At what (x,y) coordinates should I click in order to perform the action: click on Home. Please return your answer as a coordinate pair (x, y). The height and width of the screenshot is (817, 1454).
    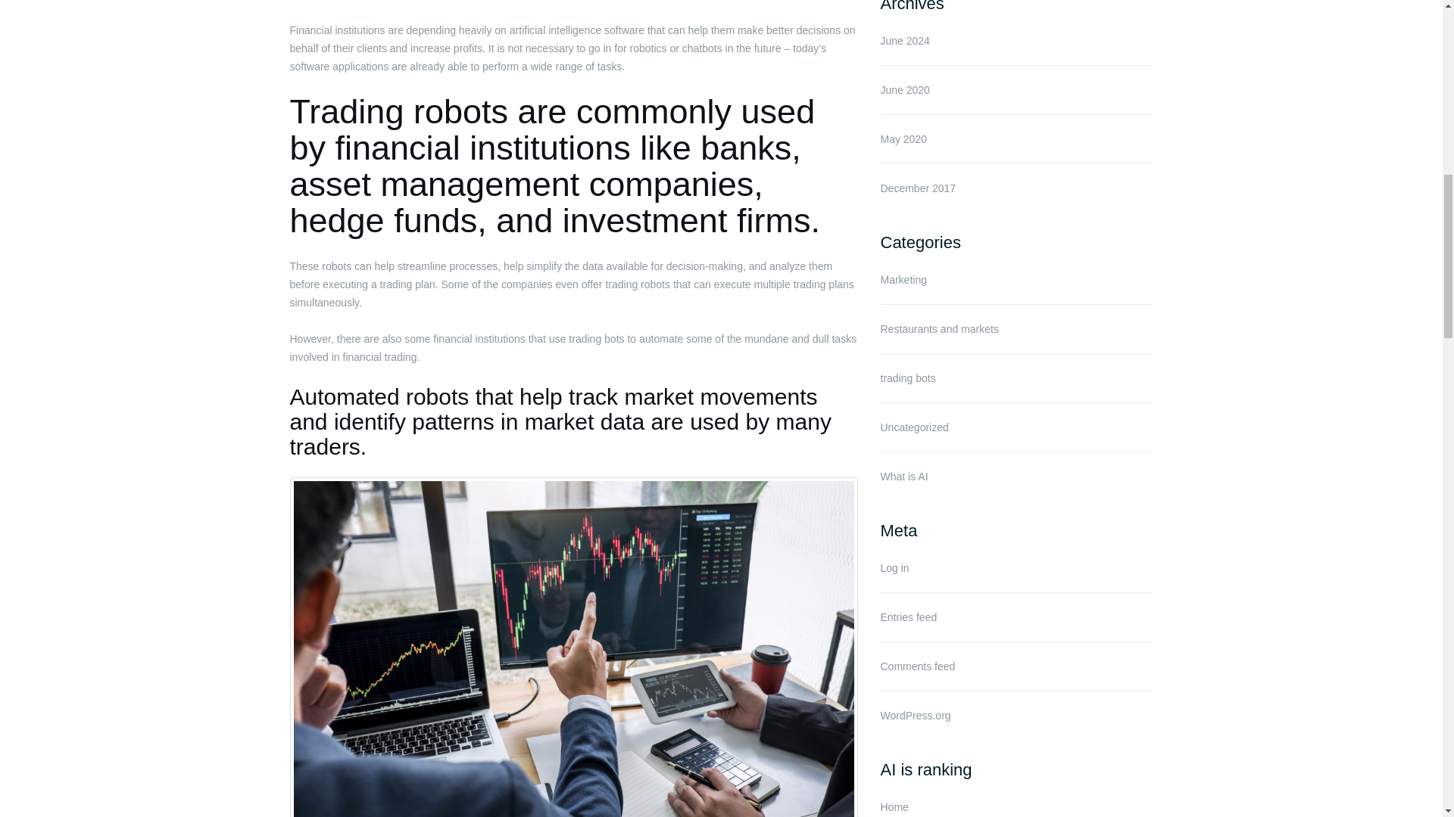
    Looking at the image, I should click on (894, 806).